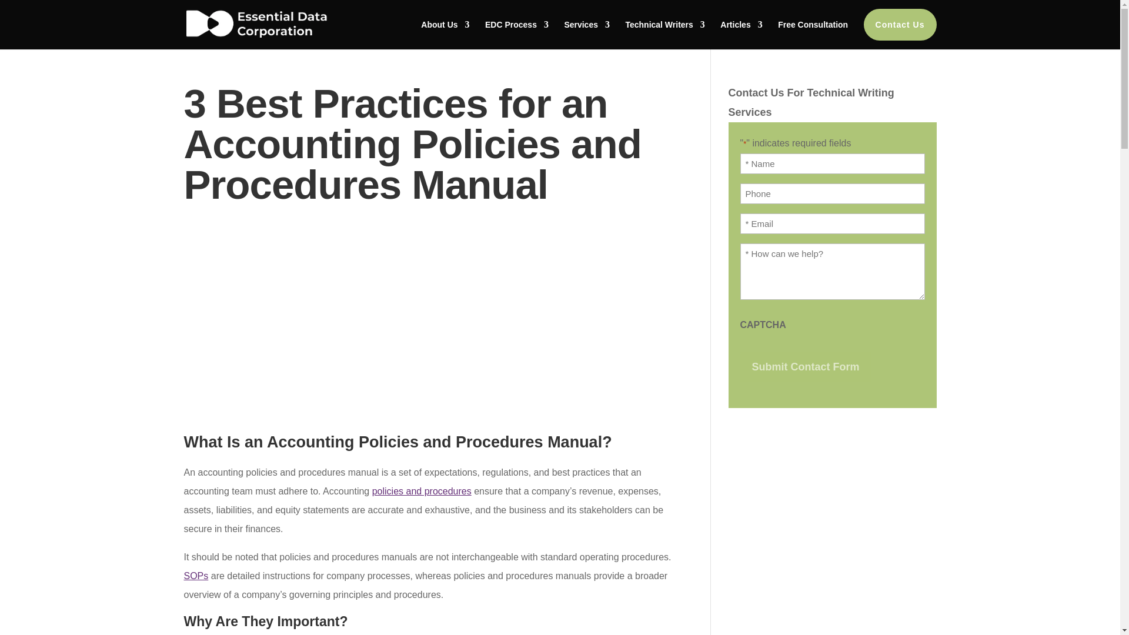 This screenshot has width=1129, height=635. Describe the element at coordinates (804, 367) in the screenshot. I see `Submit Contact Form` at that location.